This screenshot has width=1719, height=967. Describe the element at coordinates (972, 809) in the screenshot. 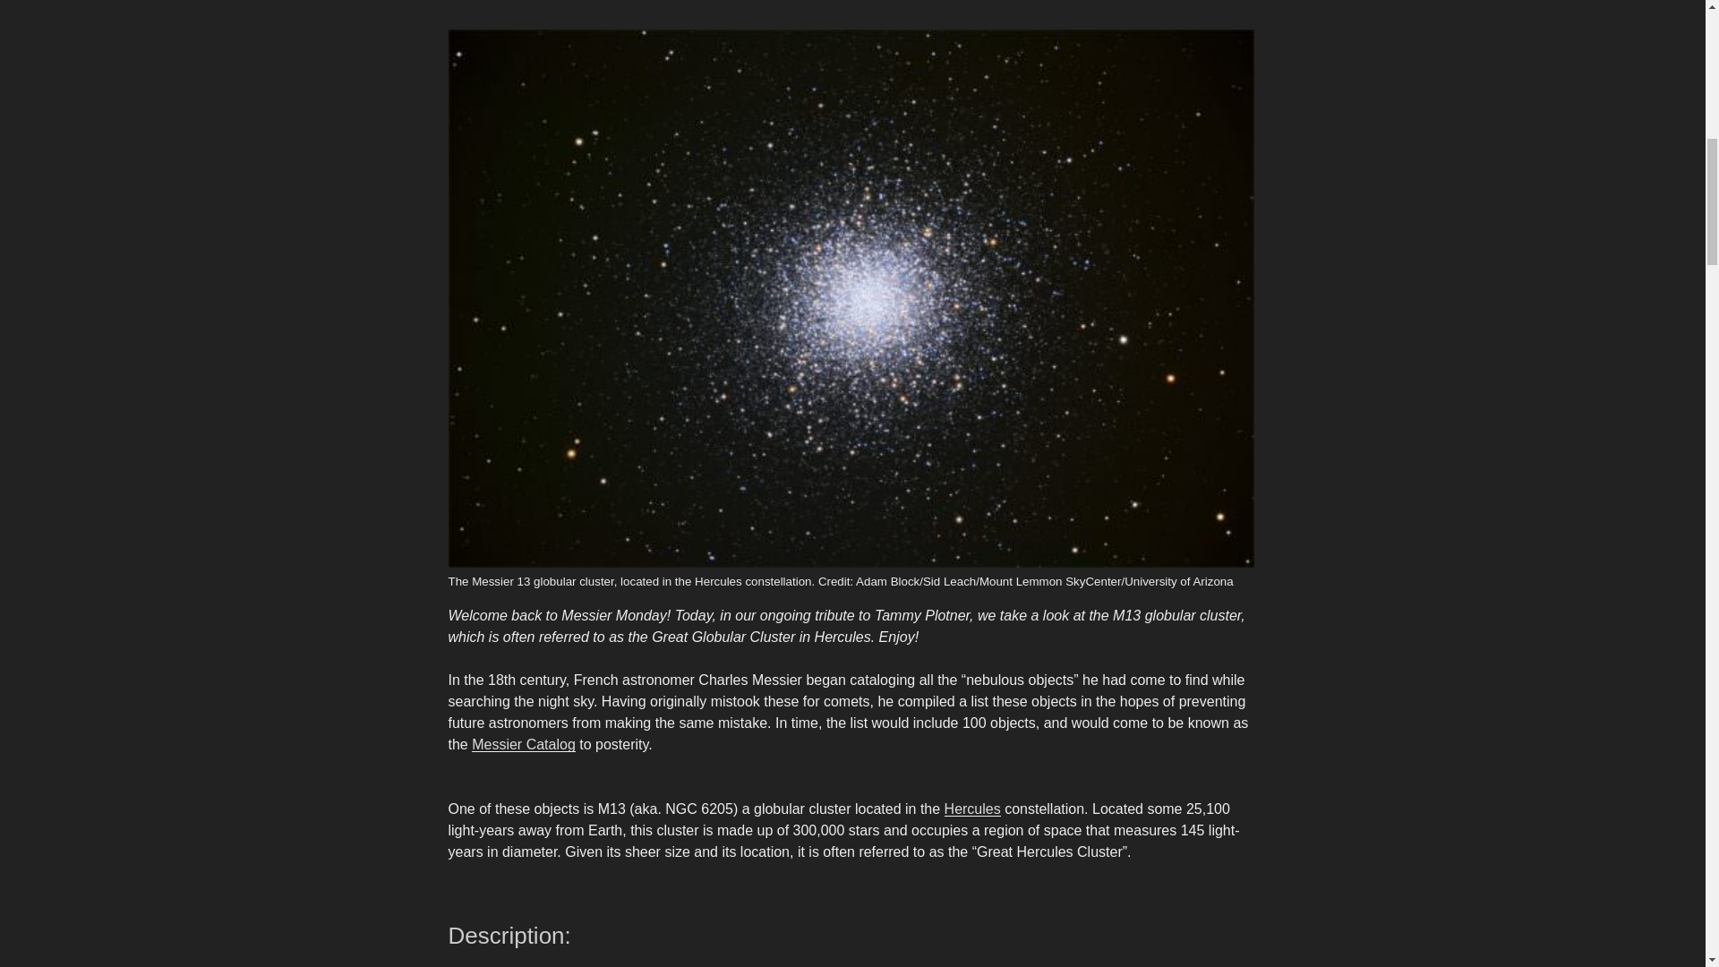

I see `Hercules` at that location.